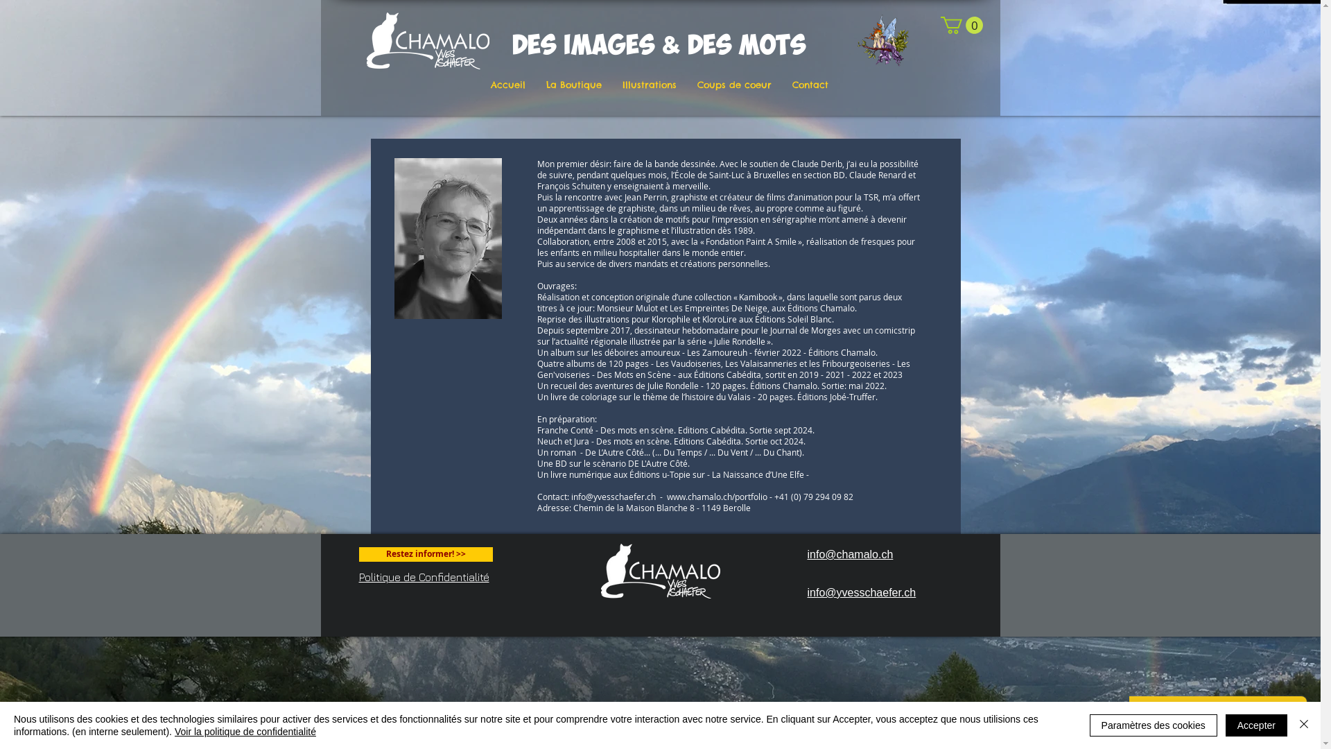 This screenshot has height=749, width=1331. I want to click on info@chamalo.ch, so click(850, 555).